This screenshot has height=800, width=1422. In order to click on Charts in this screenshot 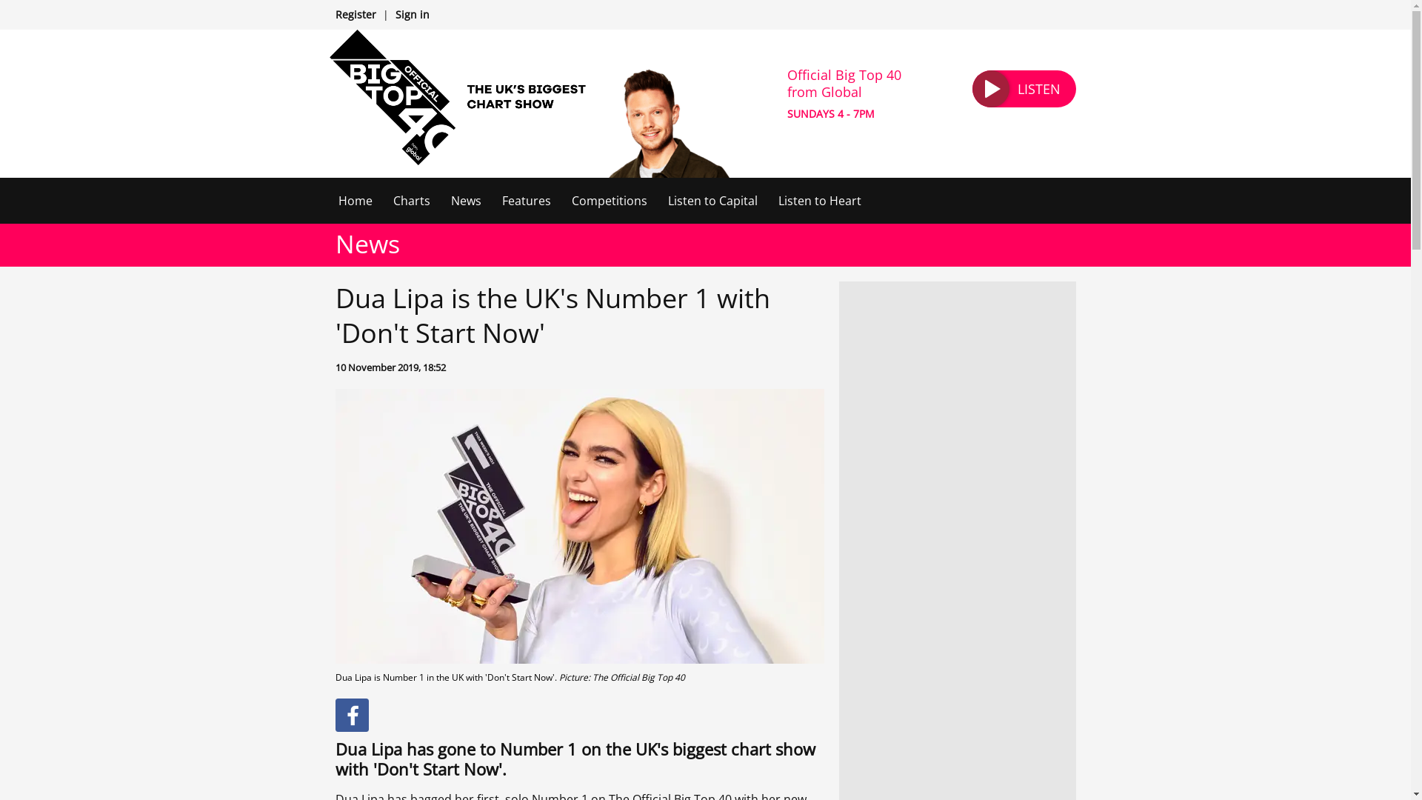, I will do `click(410, 200)`.